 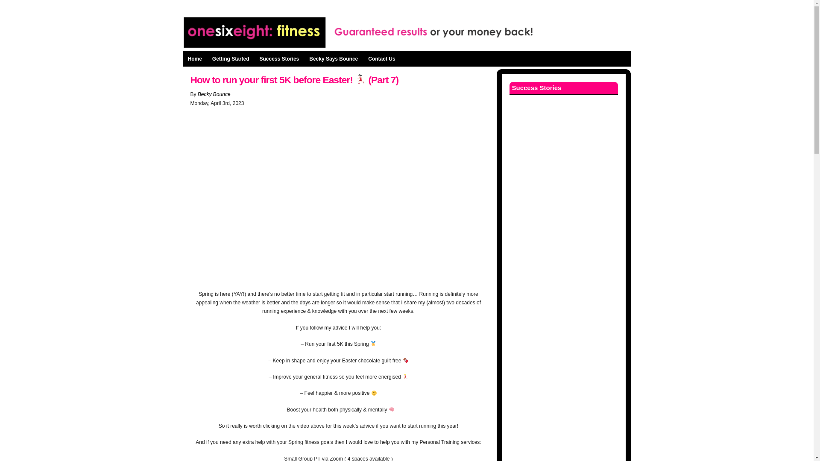 I want to click on Contact Us, so click(x=381, y=58).